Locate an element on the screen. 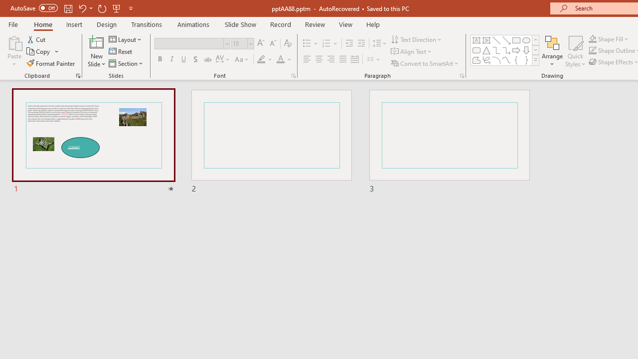 This screenshot has height=359, width=638. Numbering is located at coordinates (326, 44).